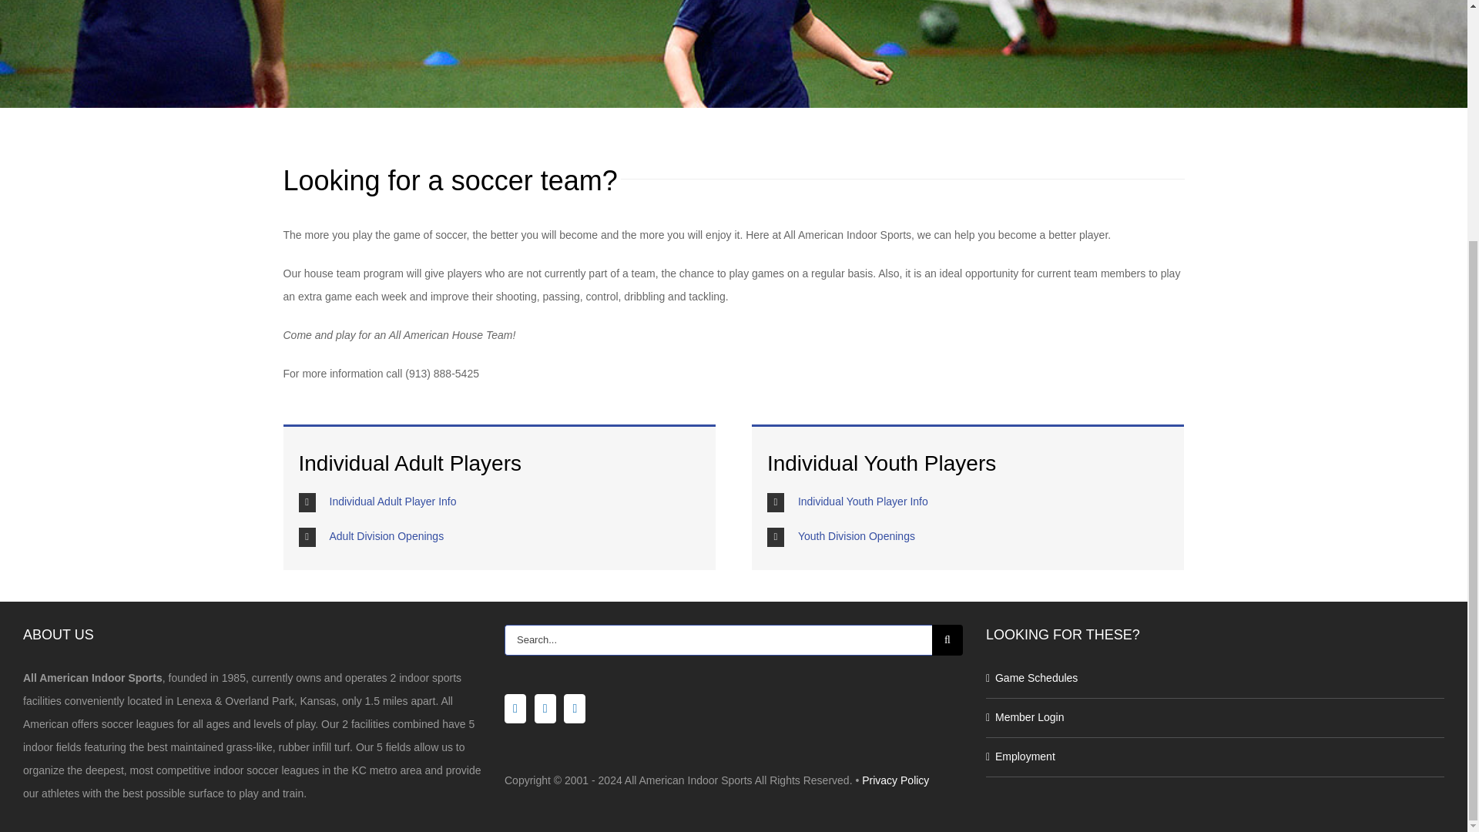  What do you see at coordinates (575, 708) in the screenshot?
I see `LinkedIn` at bounding box center [575, 708].